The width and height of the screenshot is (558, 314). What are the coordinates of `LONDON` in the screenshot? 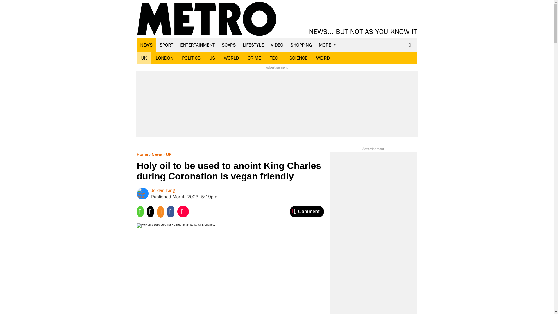 It's located at (164, 58).